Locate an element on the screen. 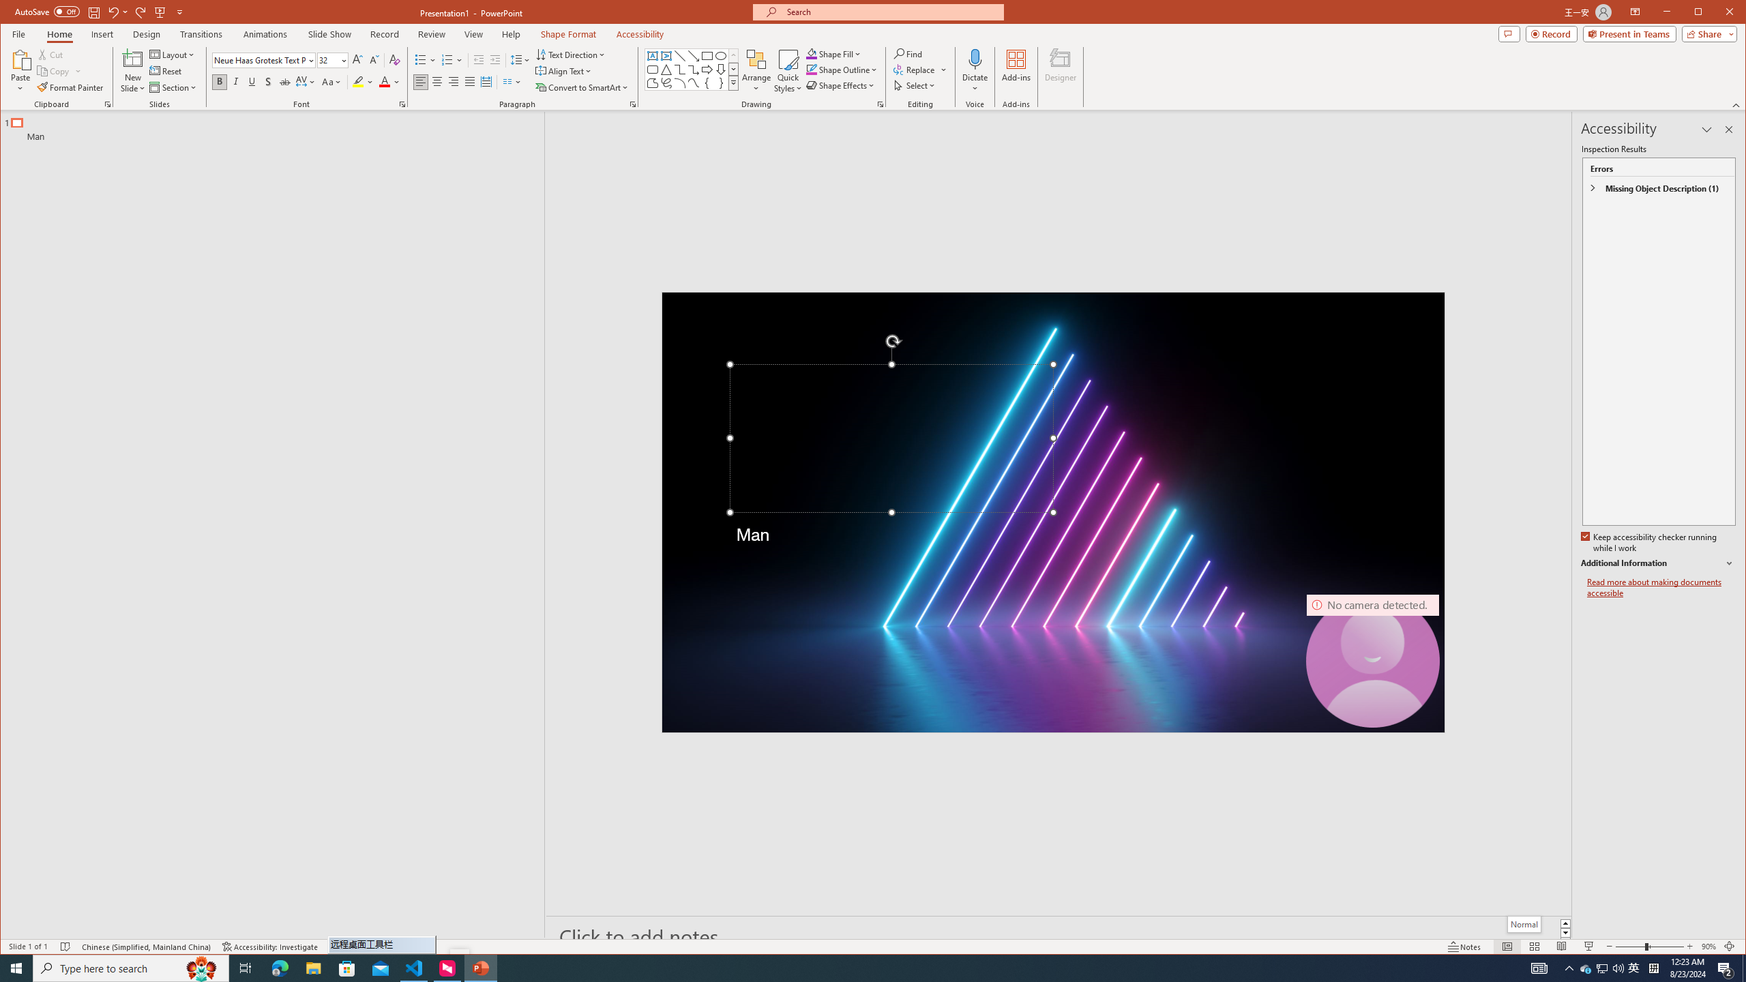 The width and height of the screenshot is (1746, 982). Shadow is located at coordinates (269, 82).